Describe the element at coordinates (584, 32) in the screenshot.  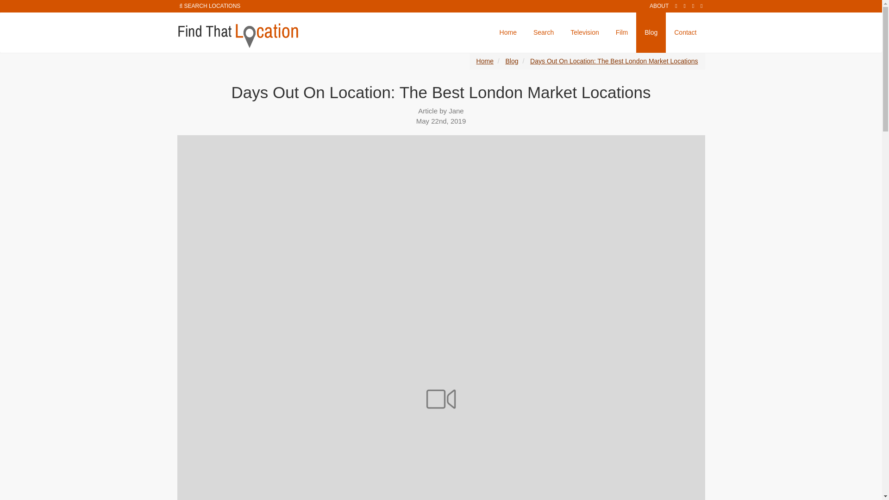
I see `Television` at that location.